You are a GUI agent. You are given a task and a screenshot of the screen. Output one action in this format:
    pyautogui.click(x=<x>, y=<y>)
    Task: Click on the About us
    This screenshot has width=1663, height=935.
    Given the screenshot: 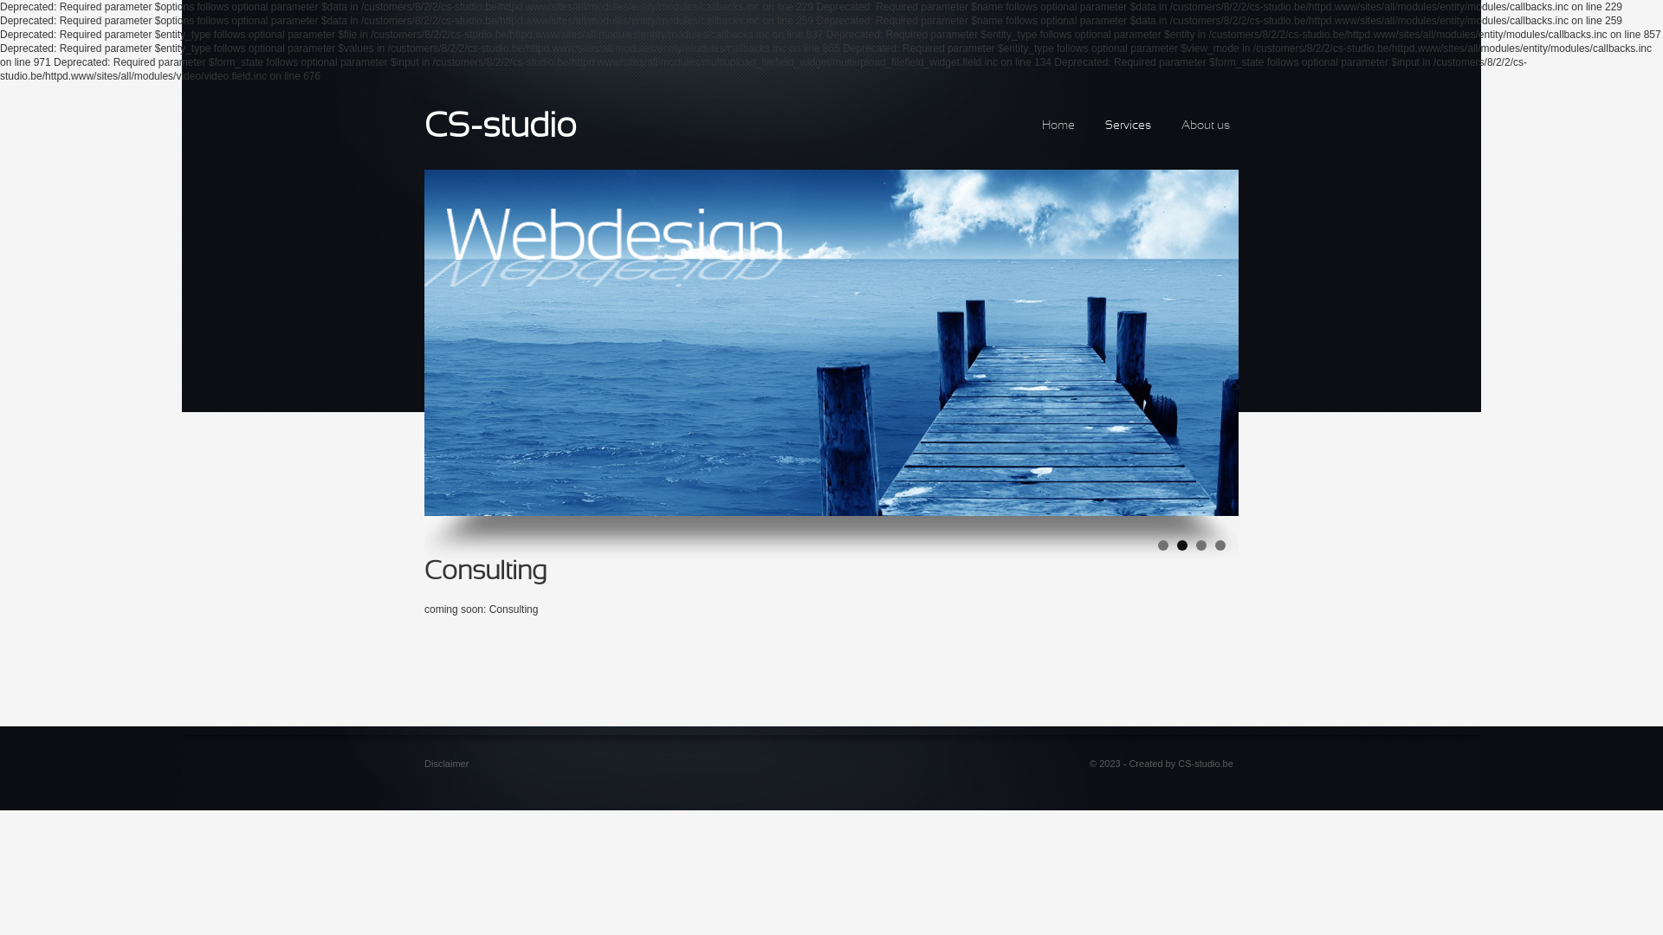 What is the action you would take?
    pyautogui.click(x=1206, y=126)
    